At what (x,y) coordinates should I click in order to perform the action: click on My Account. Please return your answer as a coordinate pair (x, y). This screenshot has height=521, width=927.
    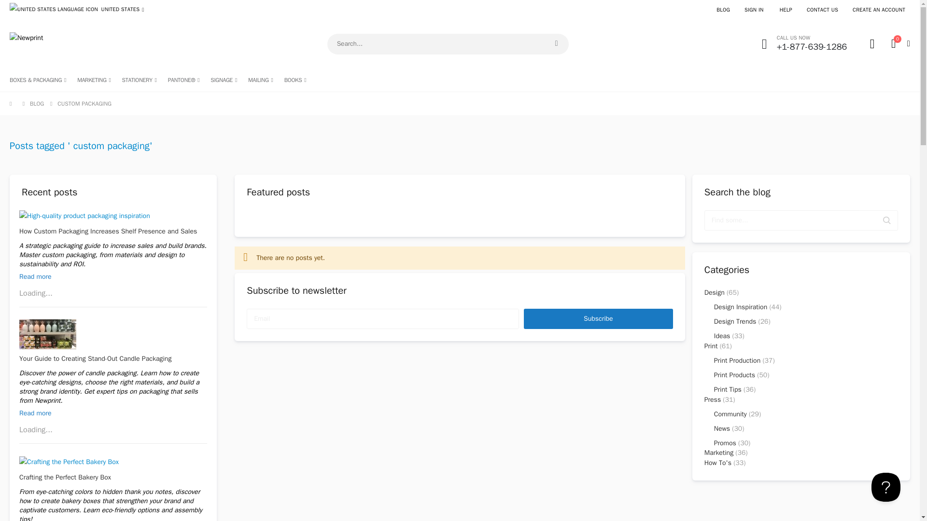
    Looking at the image, I should click on (872, 43).